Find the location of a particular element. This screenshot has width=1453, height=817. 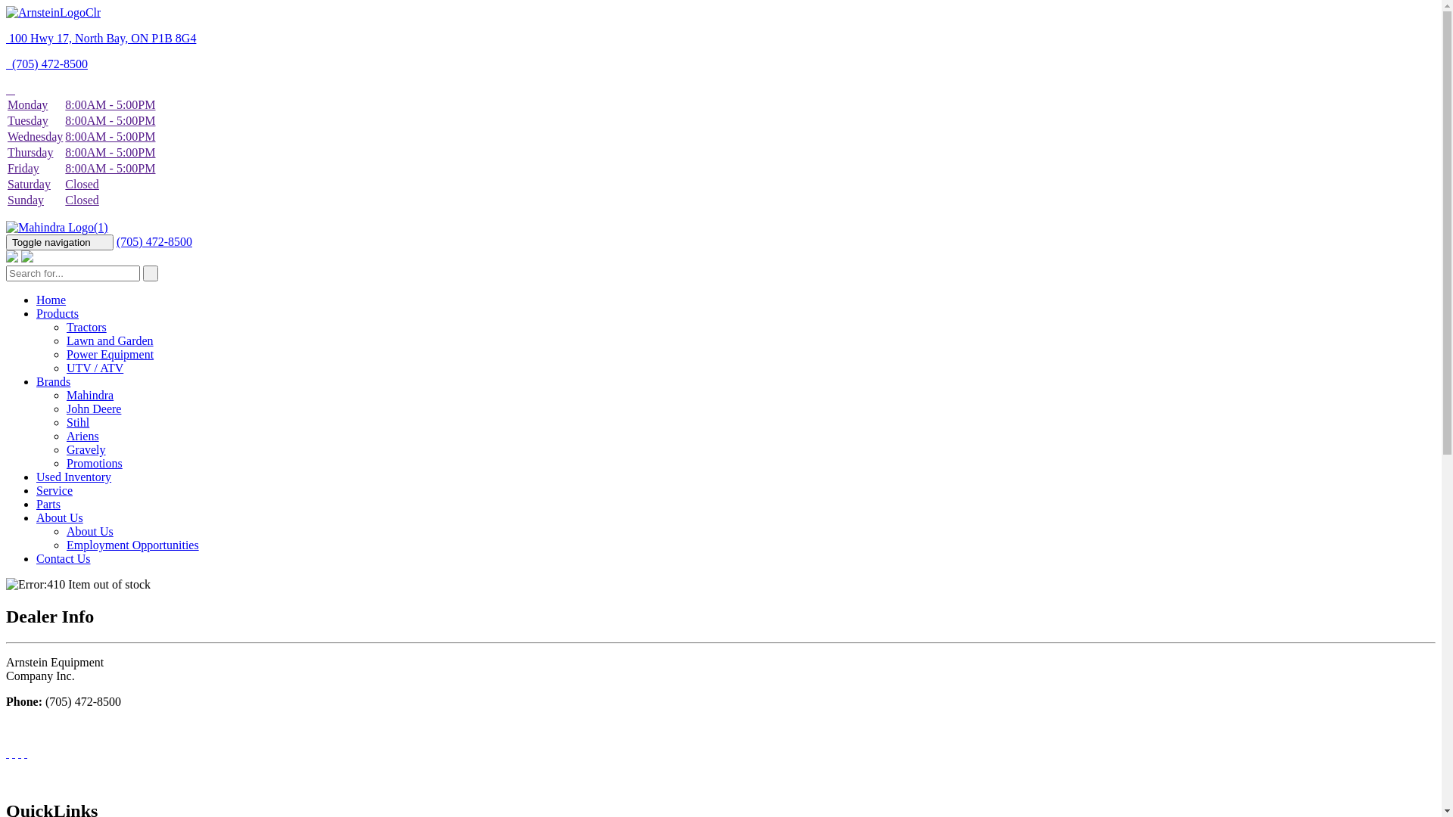

Products is located at coordinates (58, 313).